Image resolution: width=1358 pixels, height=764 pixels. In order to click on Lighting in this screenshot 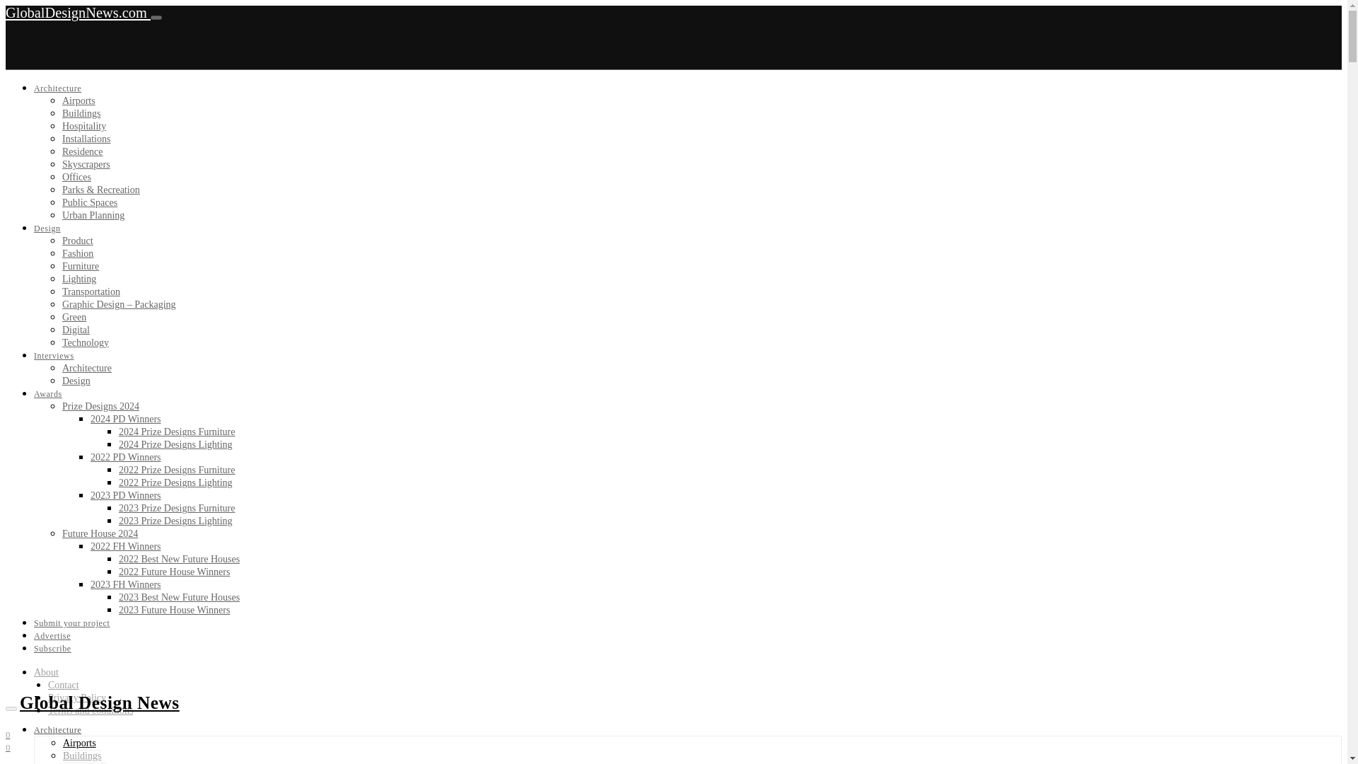, I will do `click(79, 279)`.